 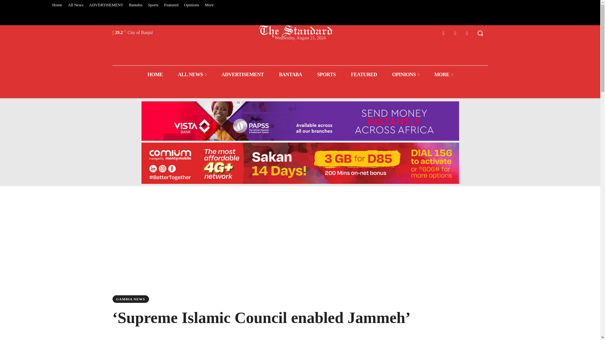 I want to click on More, so click(x=209, y=5).